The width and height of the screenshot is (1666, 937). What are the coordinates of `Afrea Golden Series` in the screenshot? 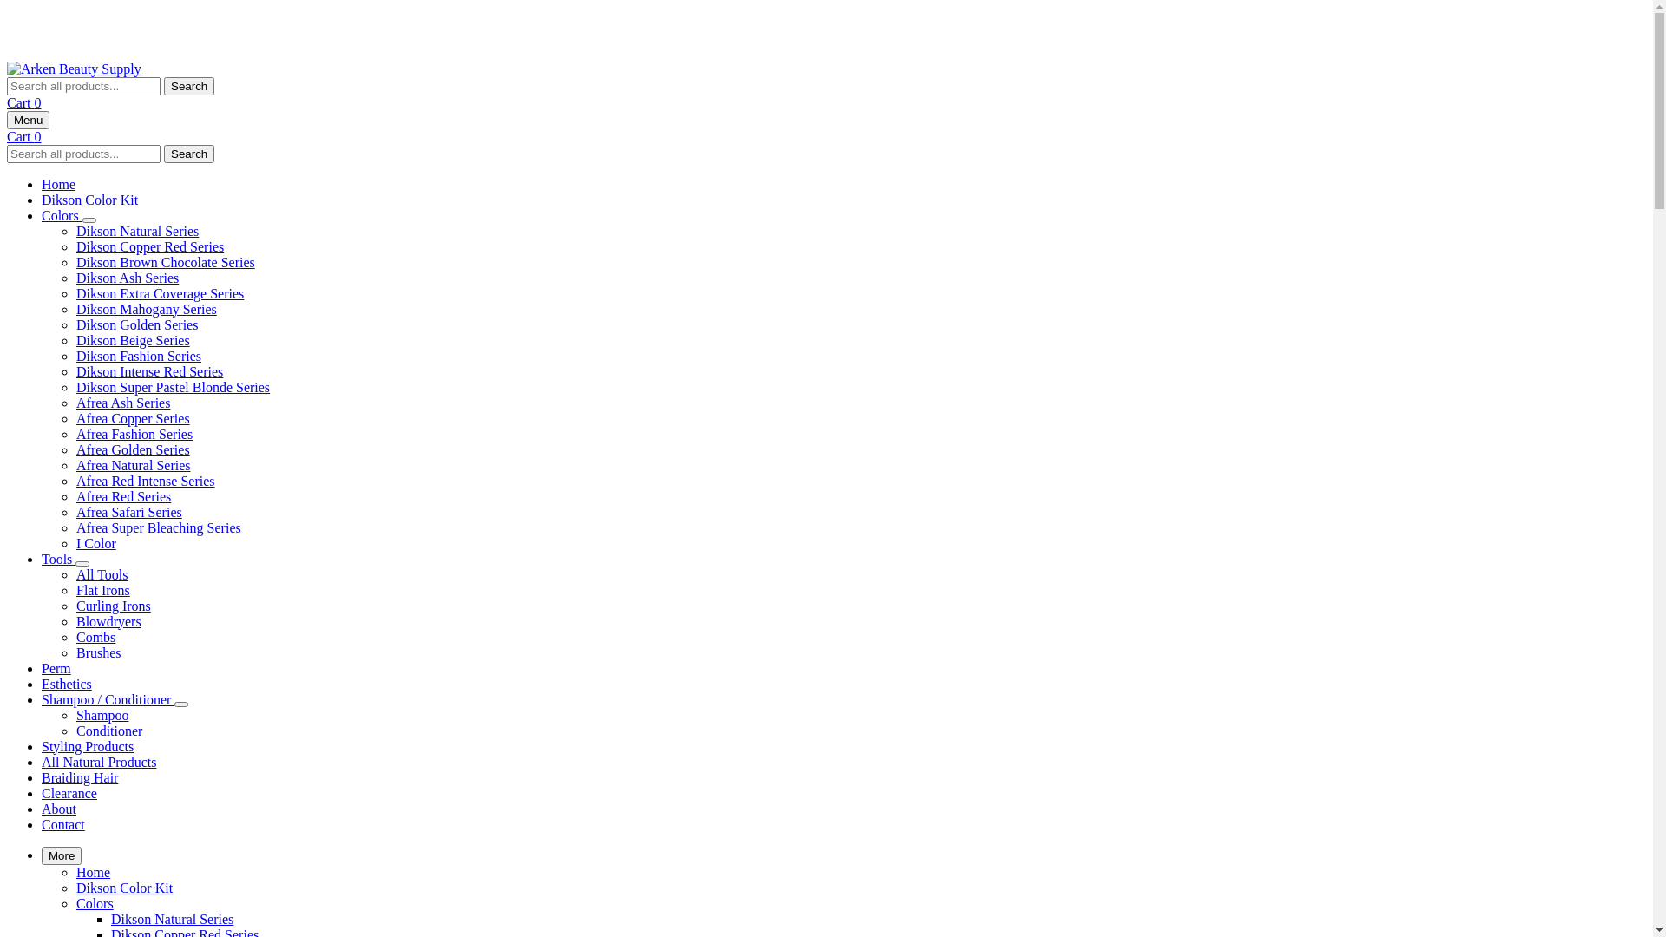 It's located at (134, 449).